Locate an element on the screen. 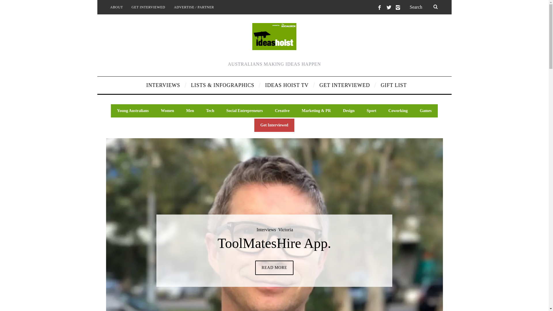 Image resolution: width=553 pixels, height=311 pixels. Games is located at coordinates (426, 111).